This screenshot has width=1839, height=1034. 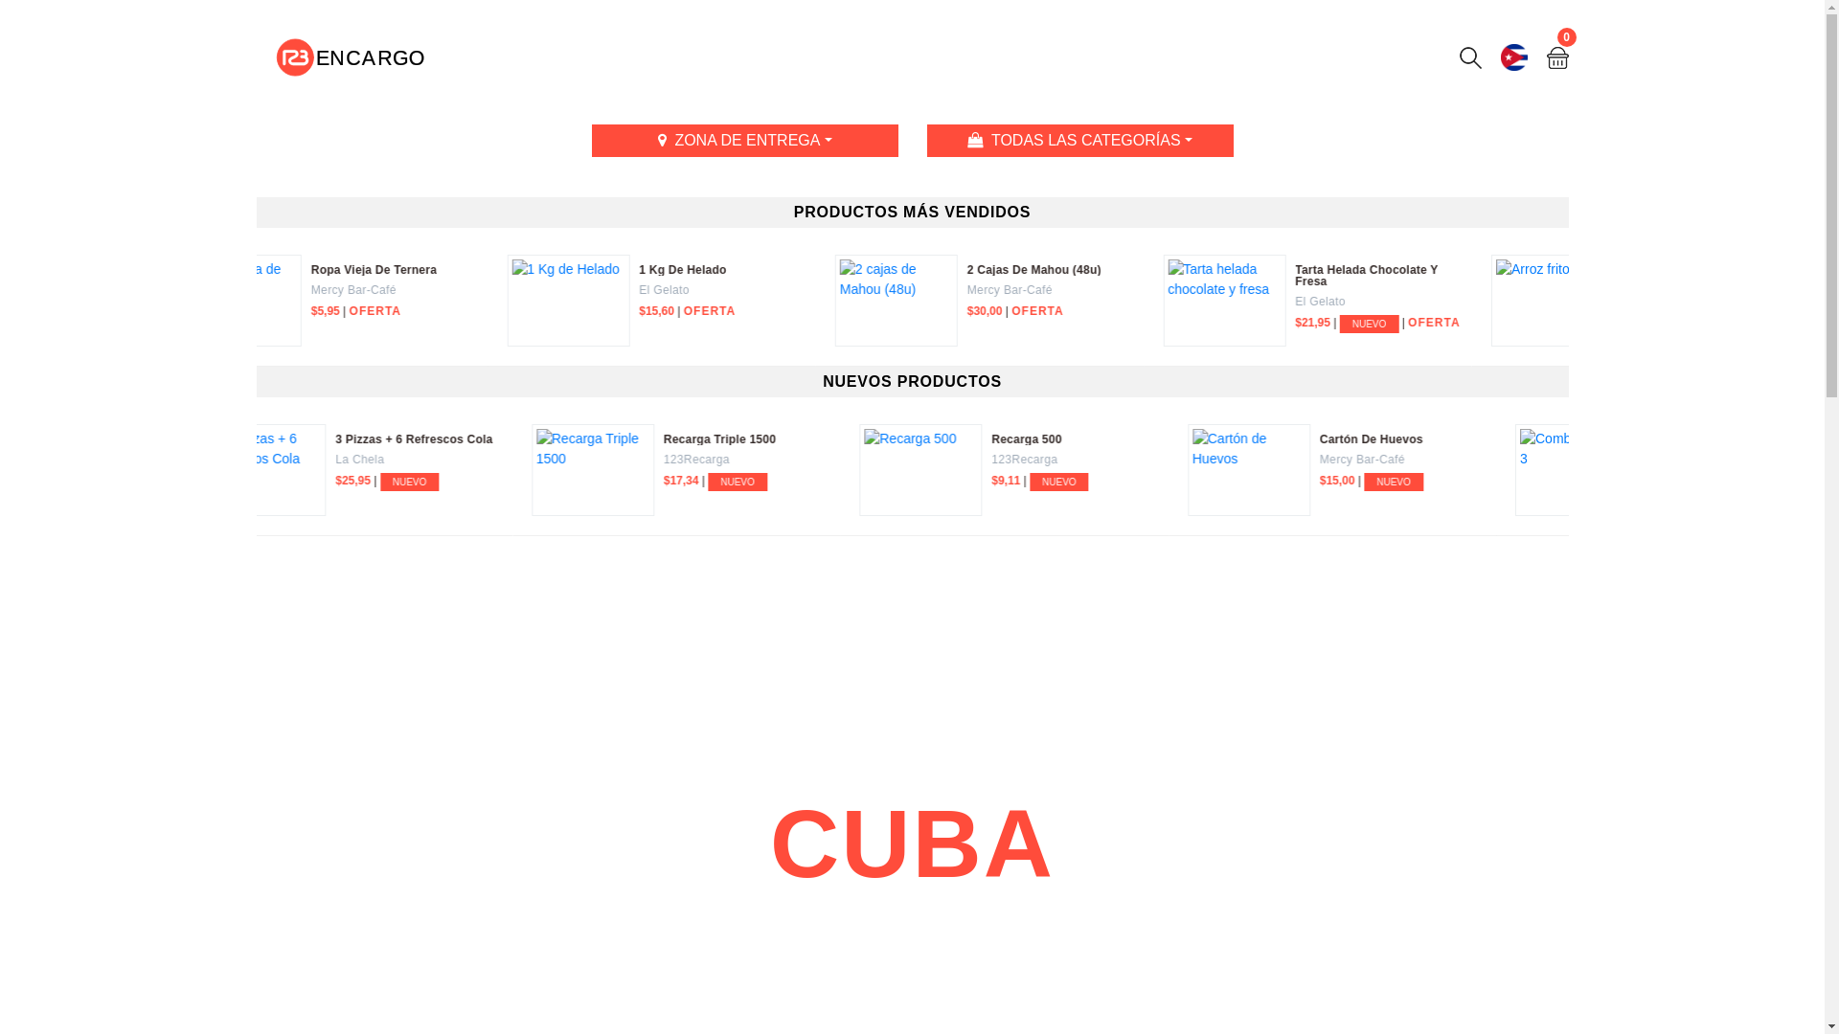 I want to click on 1 Kg De Helado
El Gelato
$15,60 | OFERTA, so click(x=1412, y=301).